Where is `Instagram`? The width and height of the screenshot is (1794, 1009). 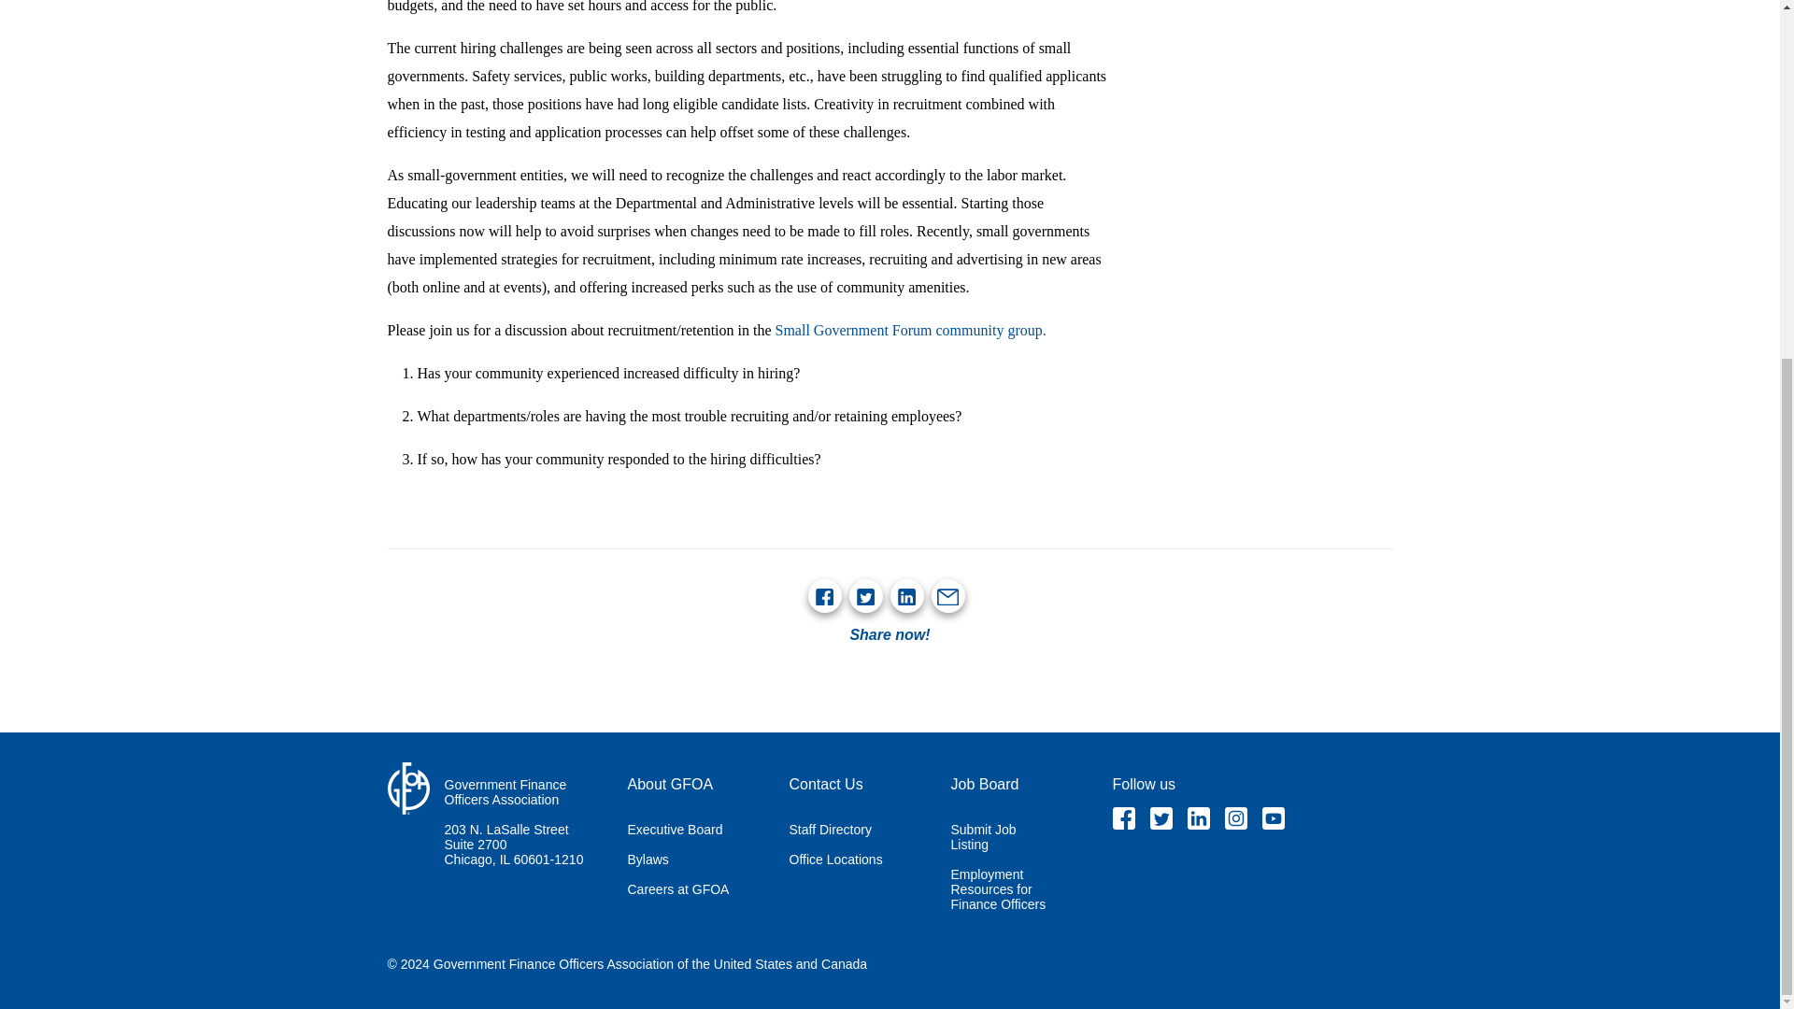
Instagram is located at coordinates (1235, 818).